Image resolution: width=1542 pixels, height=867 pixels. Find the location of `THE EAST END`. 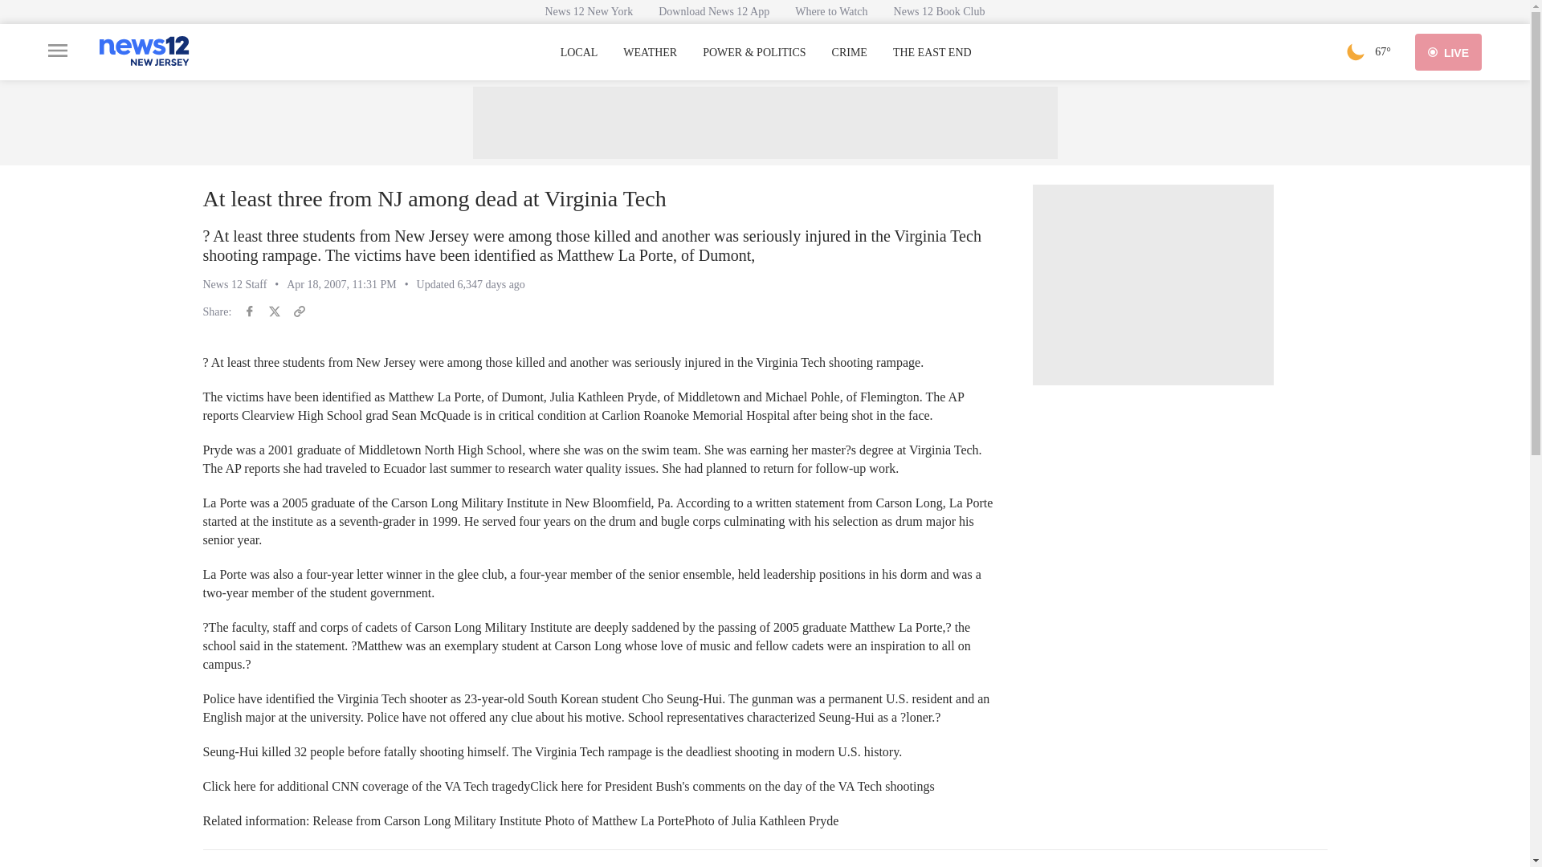

THE EAST END is located at coordinates (932, 53).